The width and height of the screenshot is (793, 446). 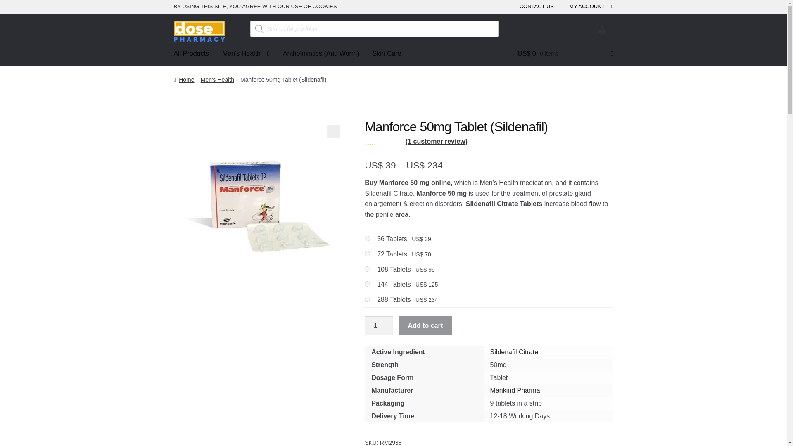 I want to click on on, so click(x=368, y=268).